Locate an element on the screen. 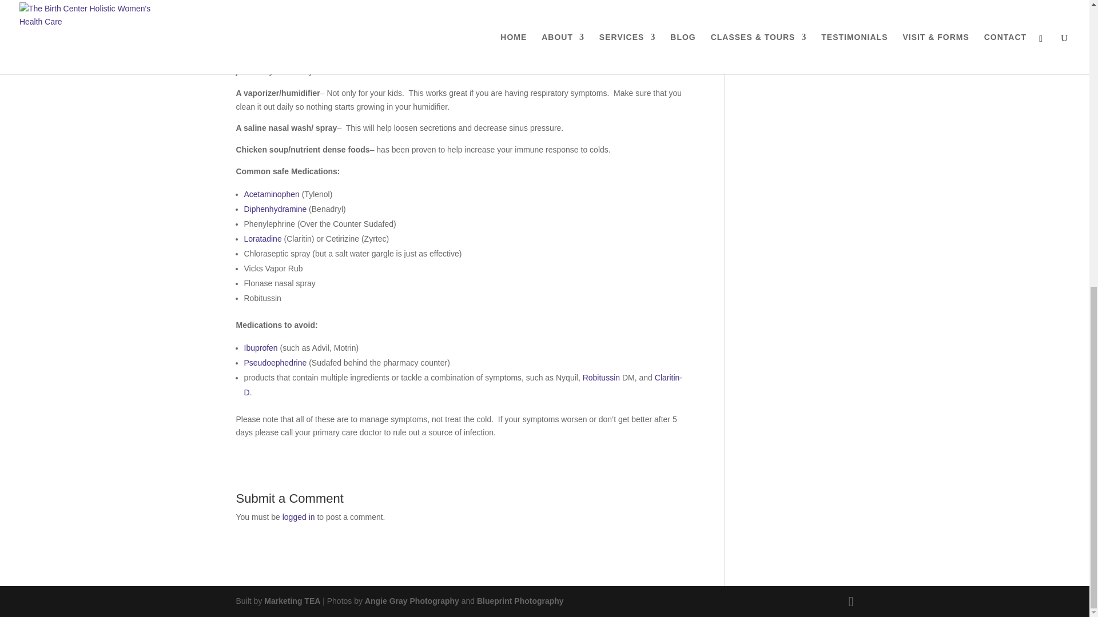 This screenshot has width=1098, height=617. Claritin-D is located at coordinates (463, 385).